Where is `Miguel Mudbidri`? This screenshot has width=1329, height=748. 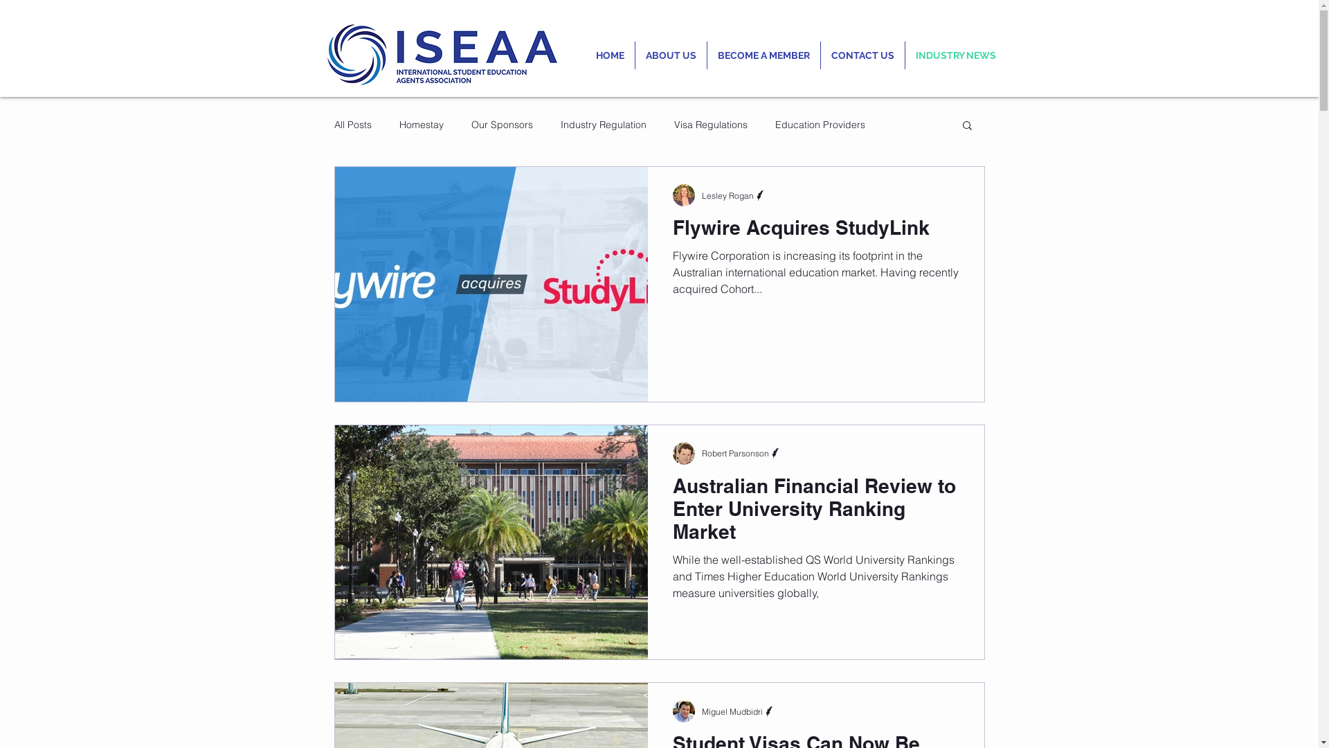 Miguel Mudbidri is located at coordinates (739, 706).